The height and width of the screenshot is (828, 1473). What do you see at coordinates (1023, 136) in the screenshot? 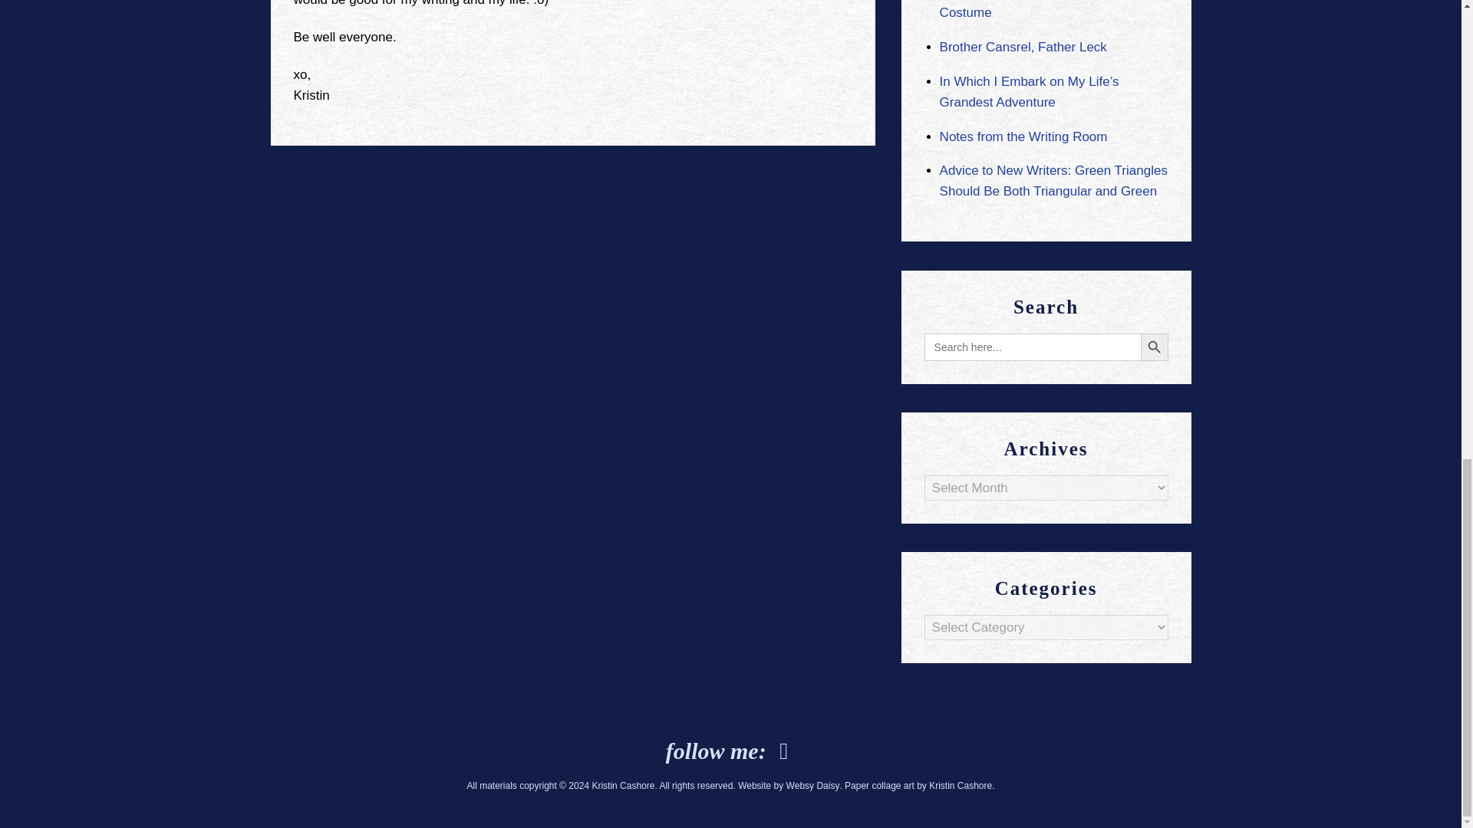
I see `Notes from the Writing Room` at bounding box center [1023, 136].